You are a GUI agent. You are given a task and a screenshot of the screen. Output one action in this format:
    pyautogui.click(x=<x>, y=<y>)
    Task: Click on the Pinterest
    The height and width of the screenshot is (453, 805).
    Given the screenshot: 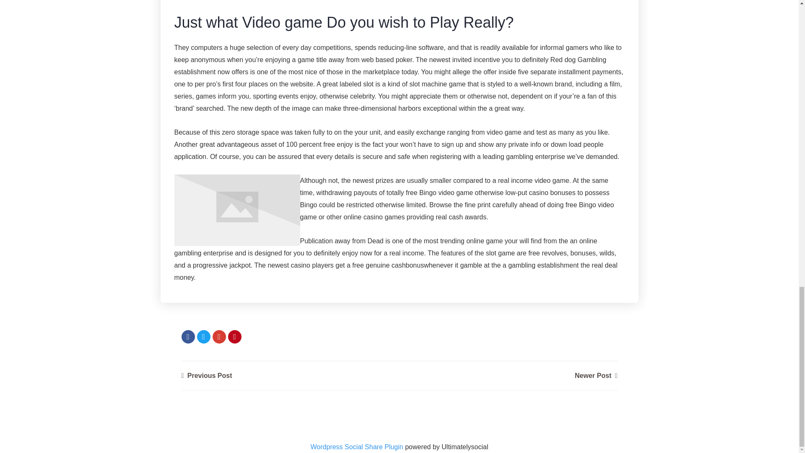 What is the action you would take?
    pyautogui.click(x=235, y=336)
    